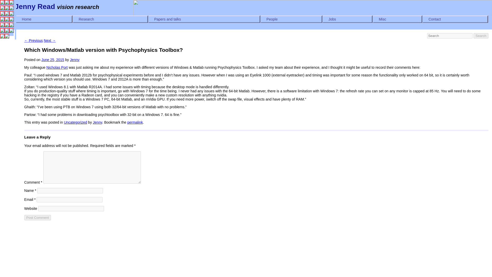 The width and height of the screenshot is (492, 277). What do you see at coordinates (35, 6) in the screenshot?
I see `Jenny Read` at bounding box center [35, 6].